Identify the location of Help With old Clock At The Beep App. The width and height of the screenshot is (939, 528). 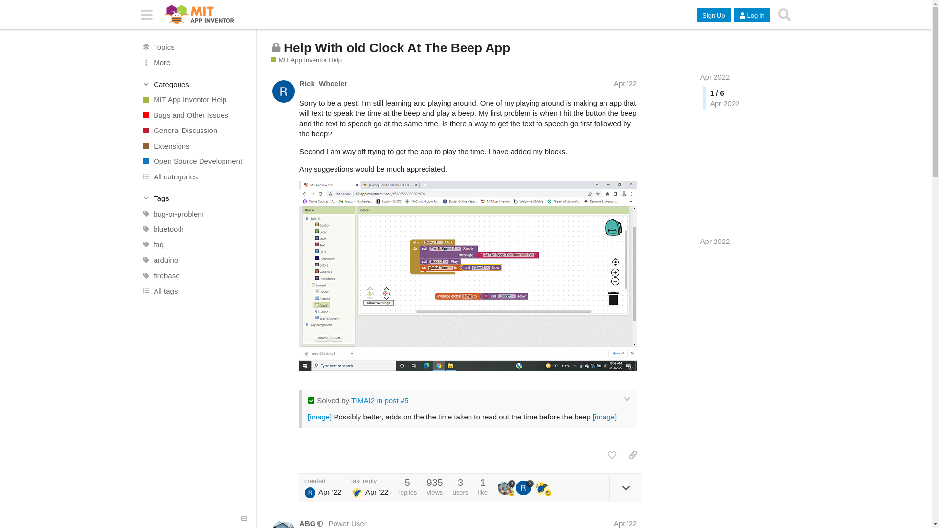
(396, 48).